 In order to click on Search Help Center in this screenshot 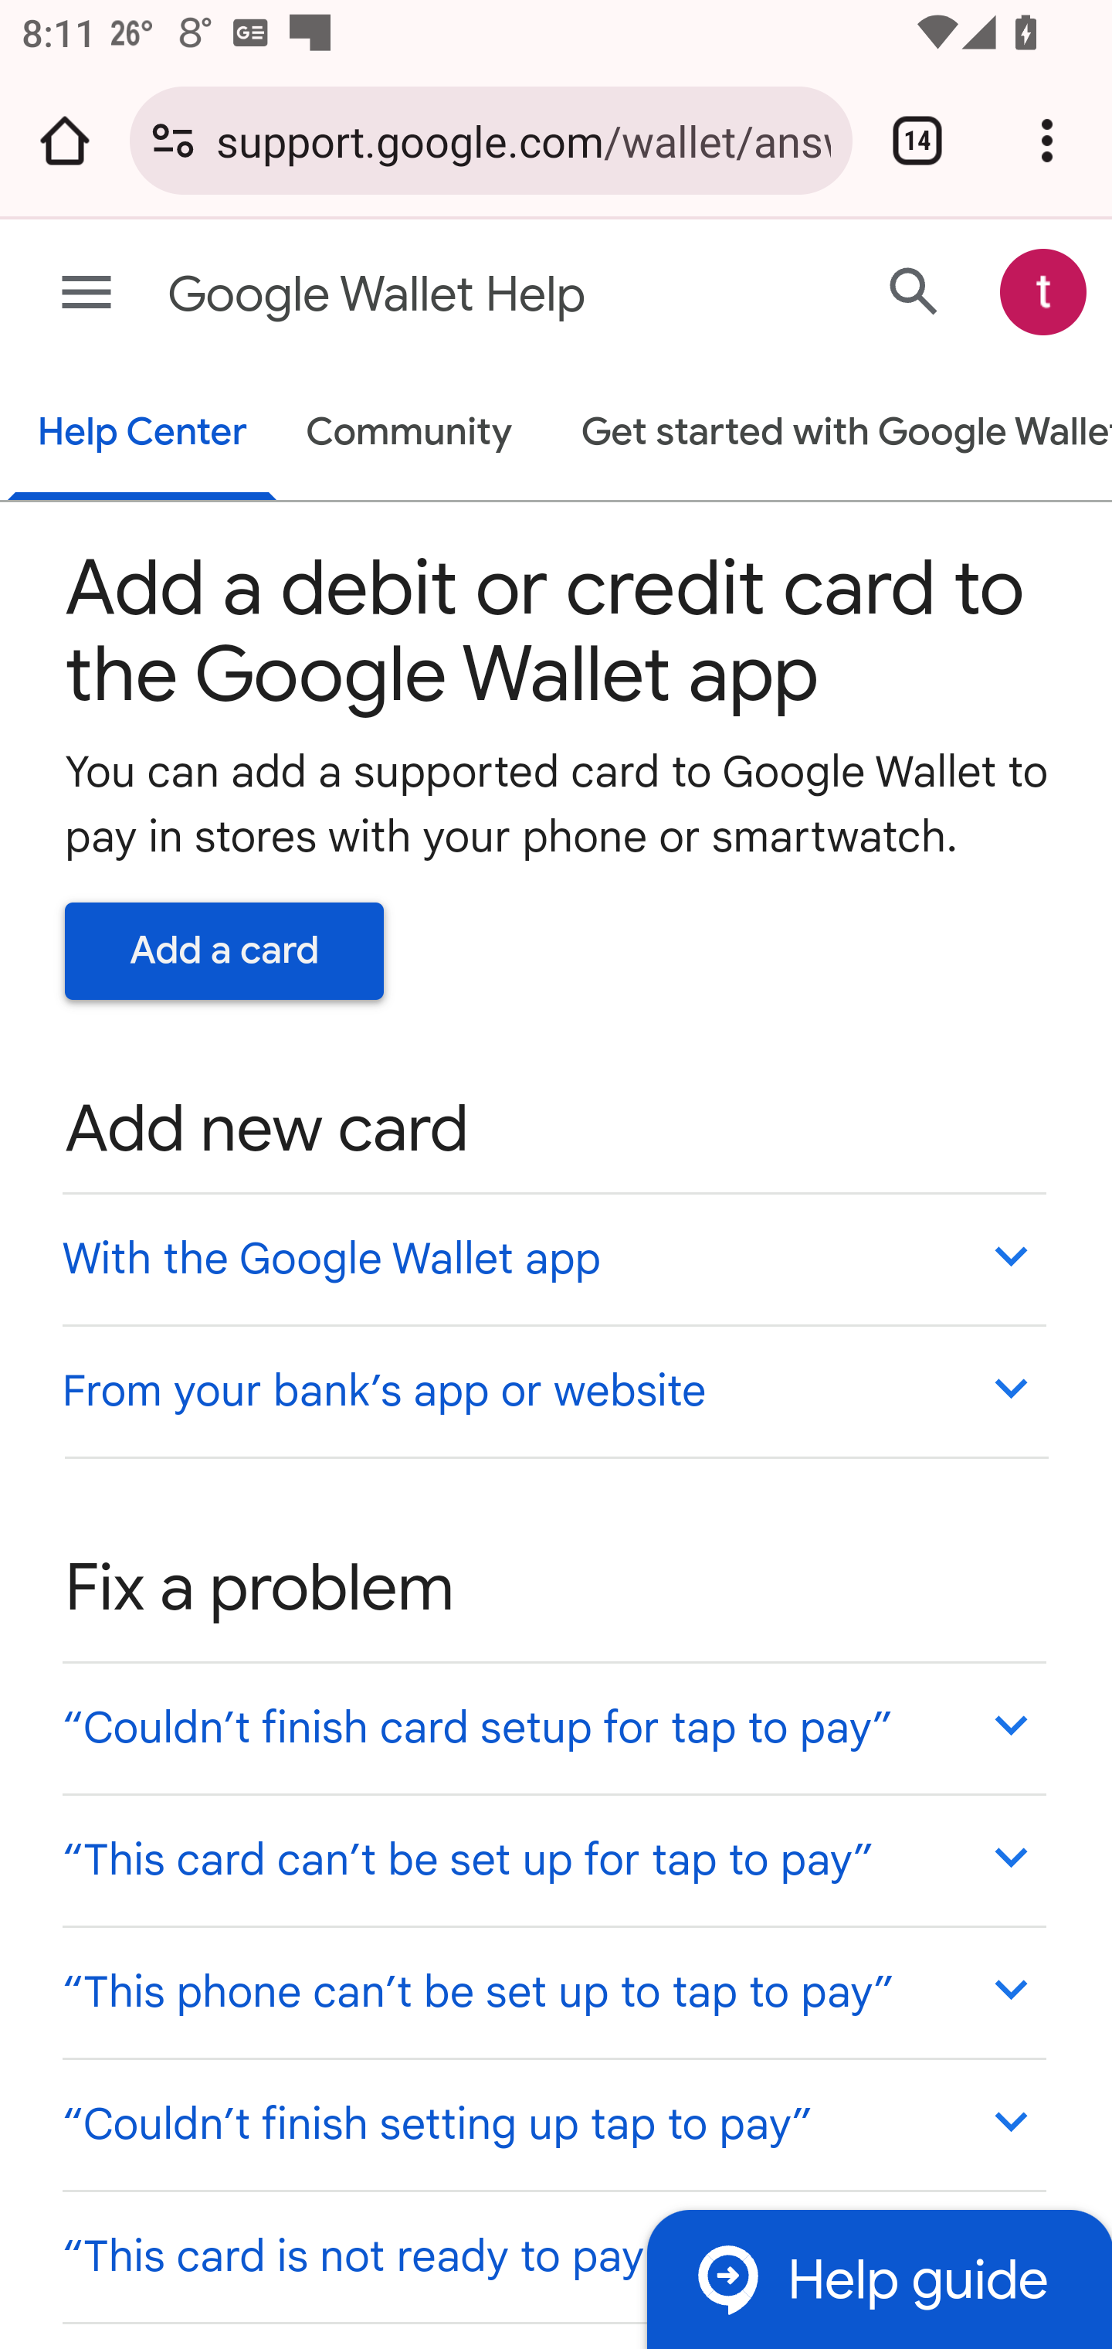, I will do `click(914, 291)`.